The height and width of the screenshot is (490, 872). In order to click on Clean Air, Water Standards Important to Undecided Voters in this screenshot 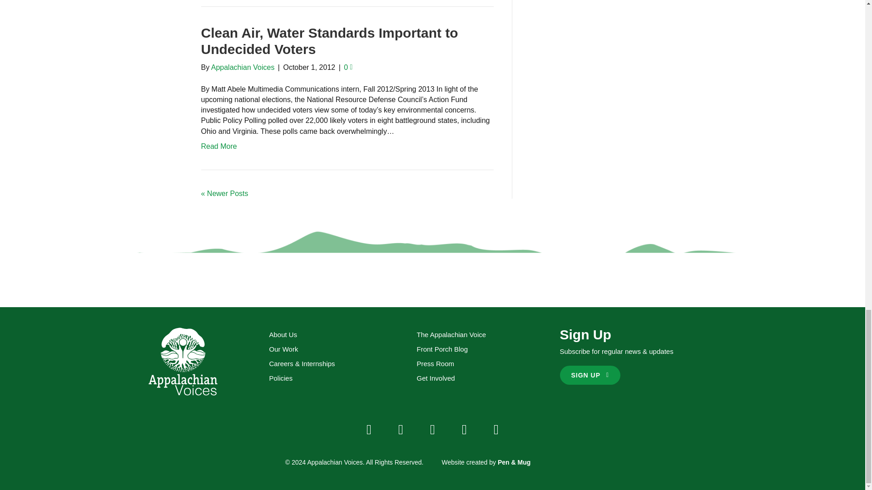, I will do `click(329, 41)`.